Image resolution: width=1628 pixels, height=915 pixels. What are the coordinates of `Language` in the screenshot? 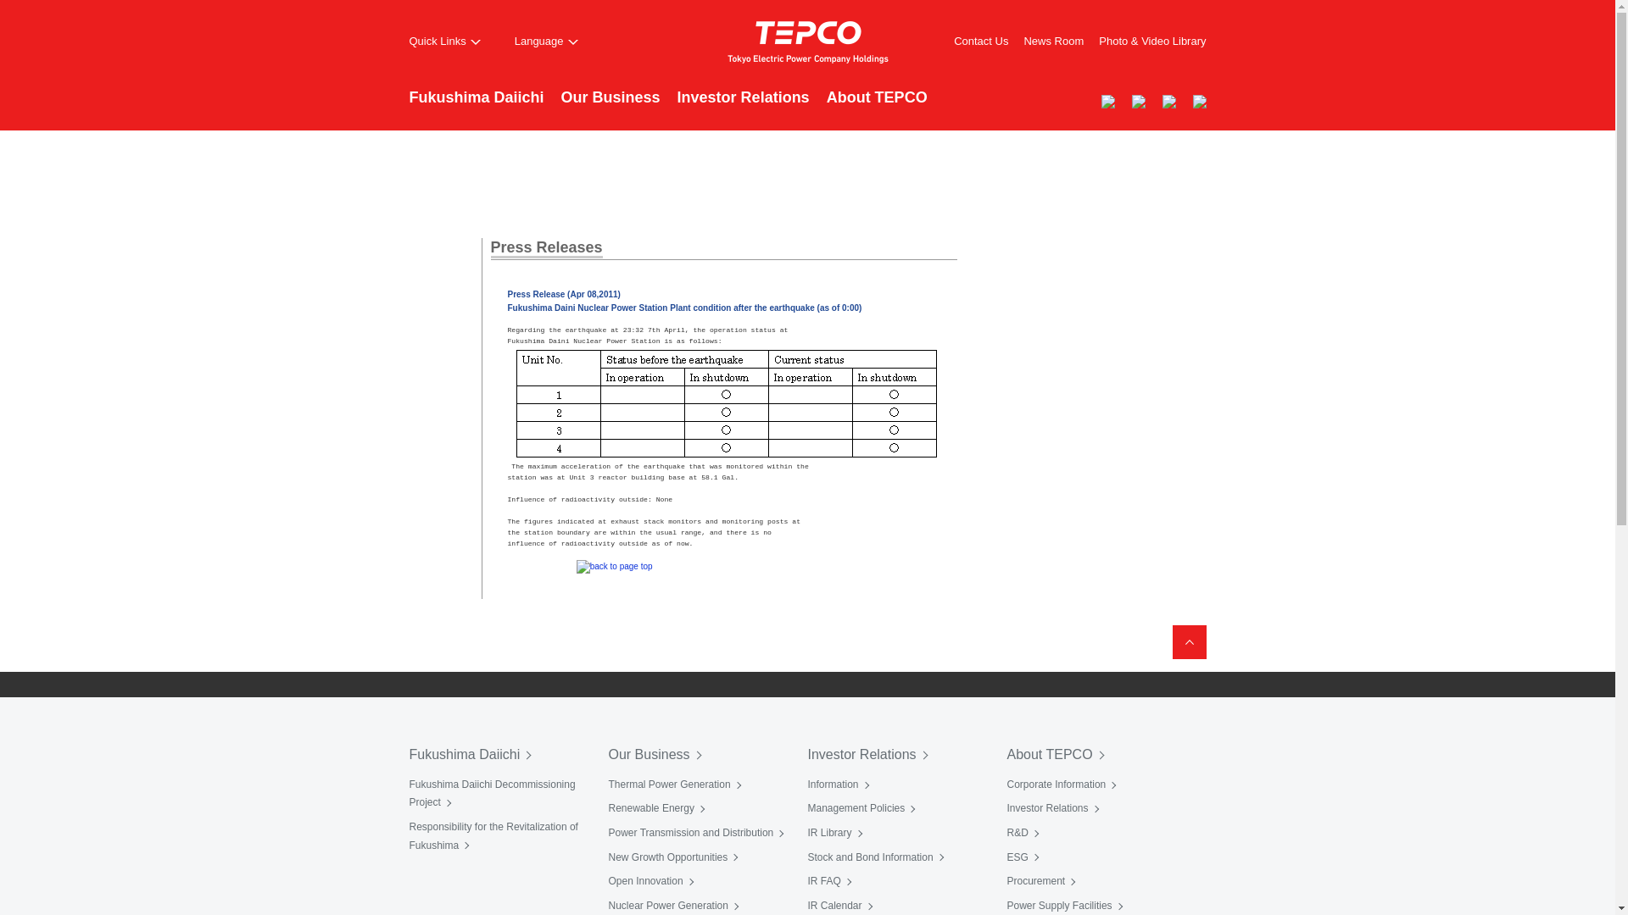 It's located at (546, 42).